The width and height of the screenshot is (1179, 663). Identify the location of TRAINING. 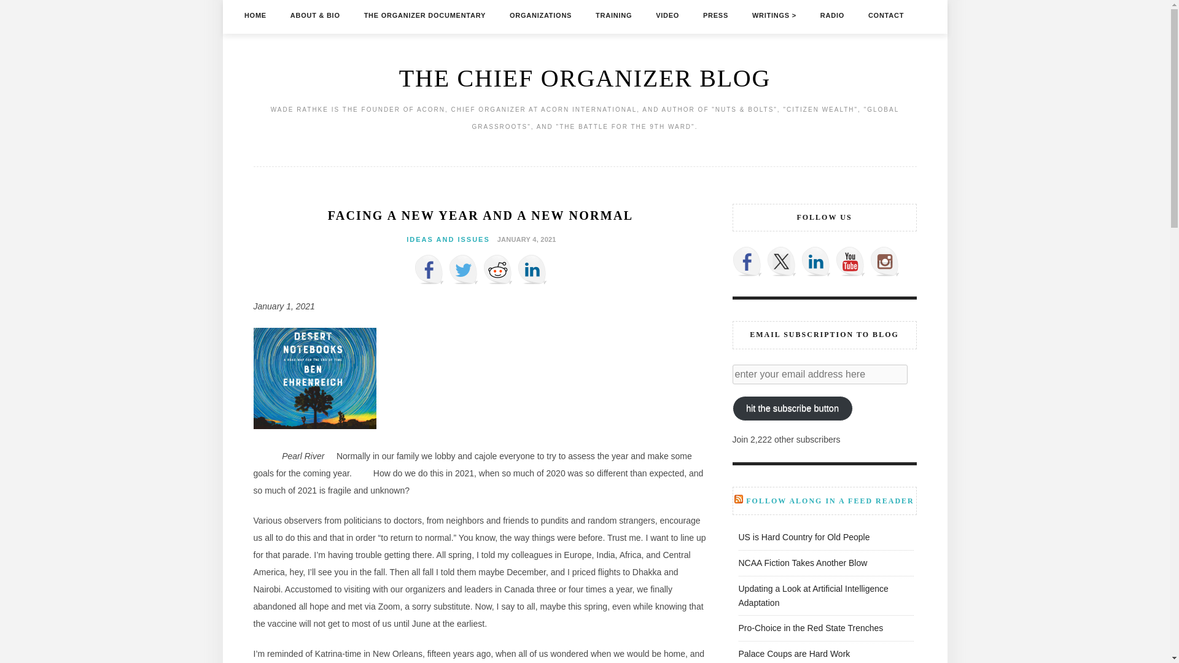
(613, 15).